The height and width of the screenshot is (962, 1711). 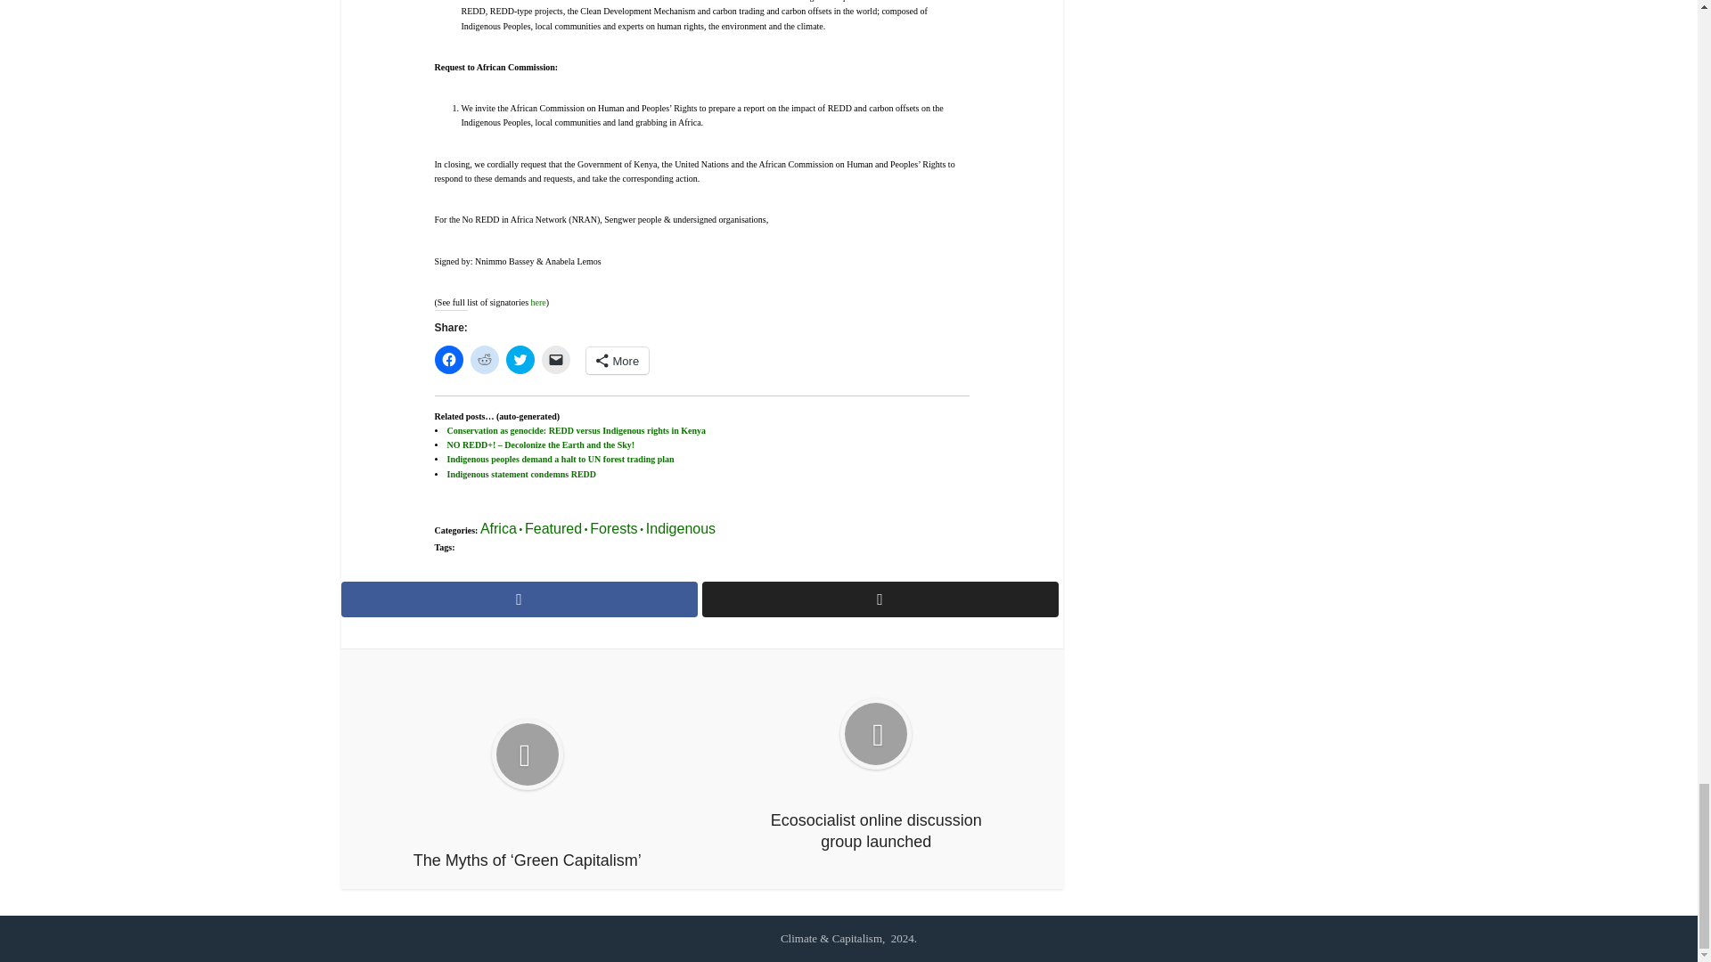 I want to click on Click to share on Facebook, so click(x=449, y=360).